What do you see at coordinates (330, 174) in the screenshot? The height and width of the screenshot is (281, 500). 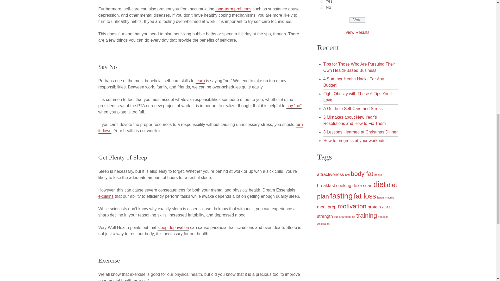 I see `attractiveness` at bounding box center [330, 174].